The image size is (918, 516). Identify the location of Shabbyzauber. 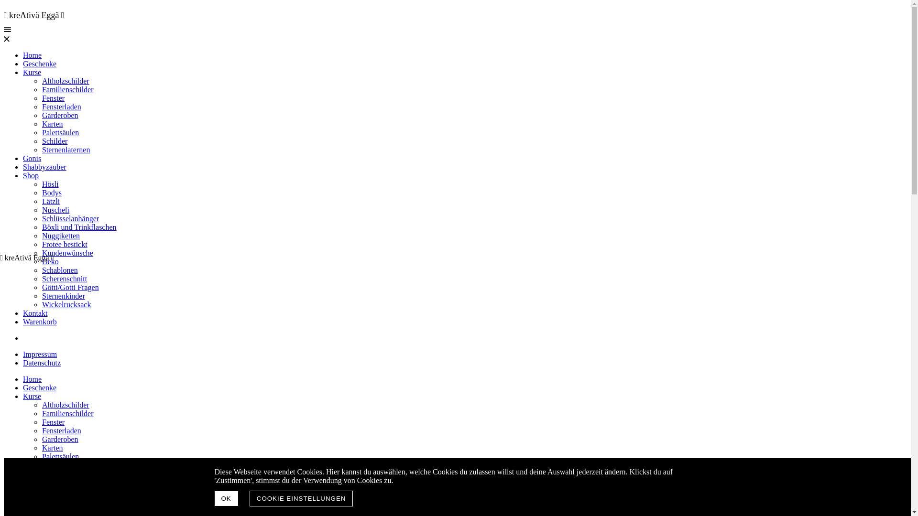
(45, 491).